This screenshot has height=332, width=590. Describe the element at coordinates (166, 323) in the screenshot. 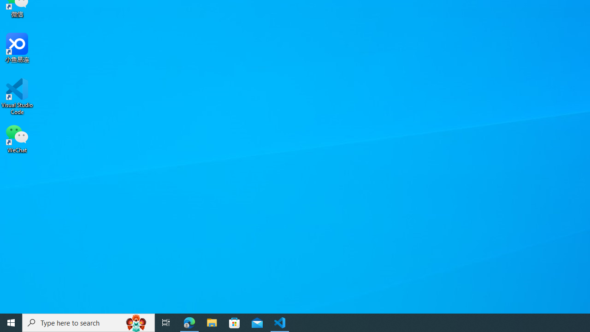

I see `Task View` at that location.